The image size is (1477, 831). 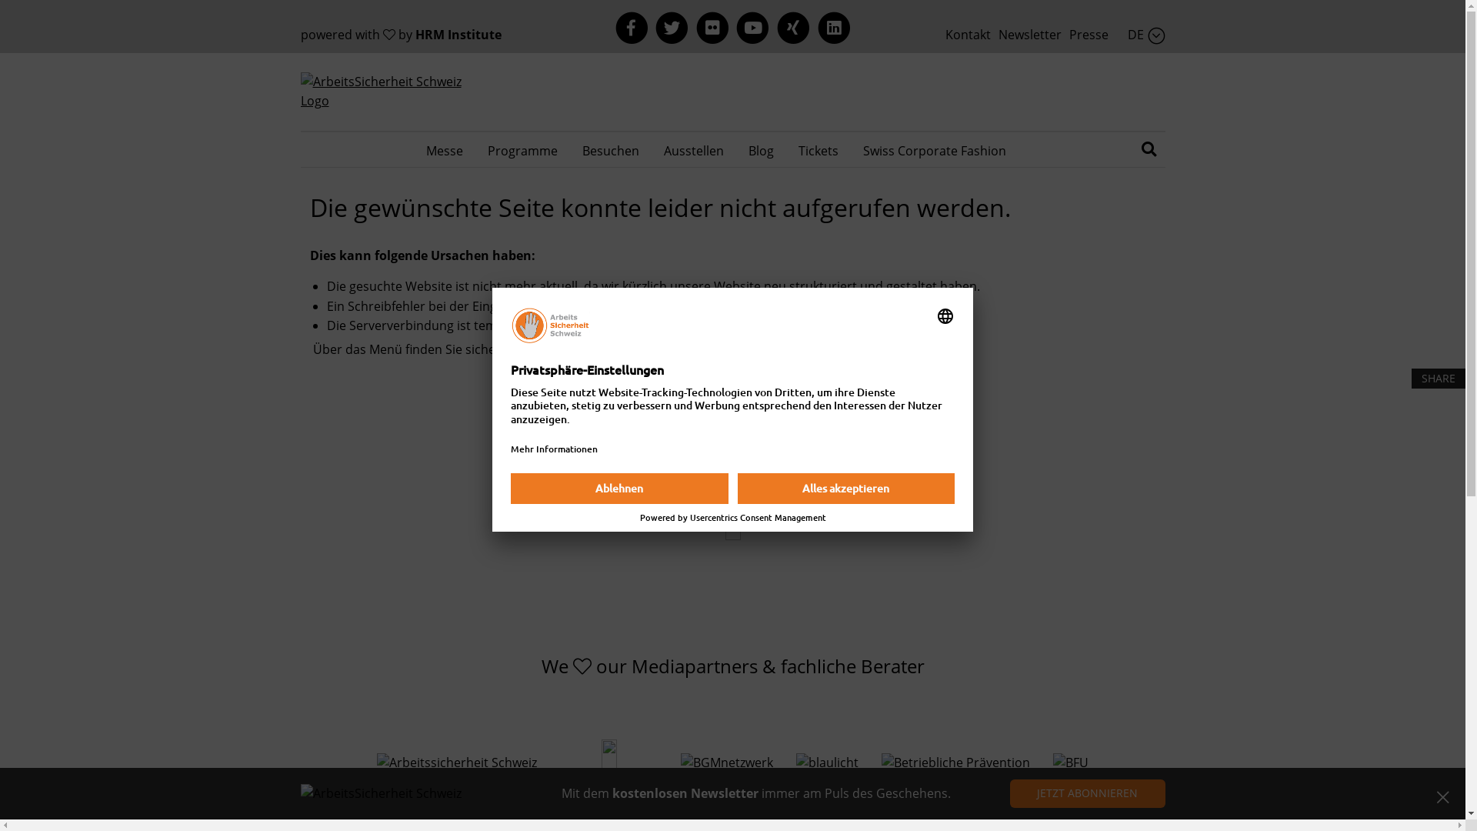 What do you see at coordinates (1088, 794) in the screenshot?
I see `JETZT ABONNIEREN` at bounding box center [1088, 794].